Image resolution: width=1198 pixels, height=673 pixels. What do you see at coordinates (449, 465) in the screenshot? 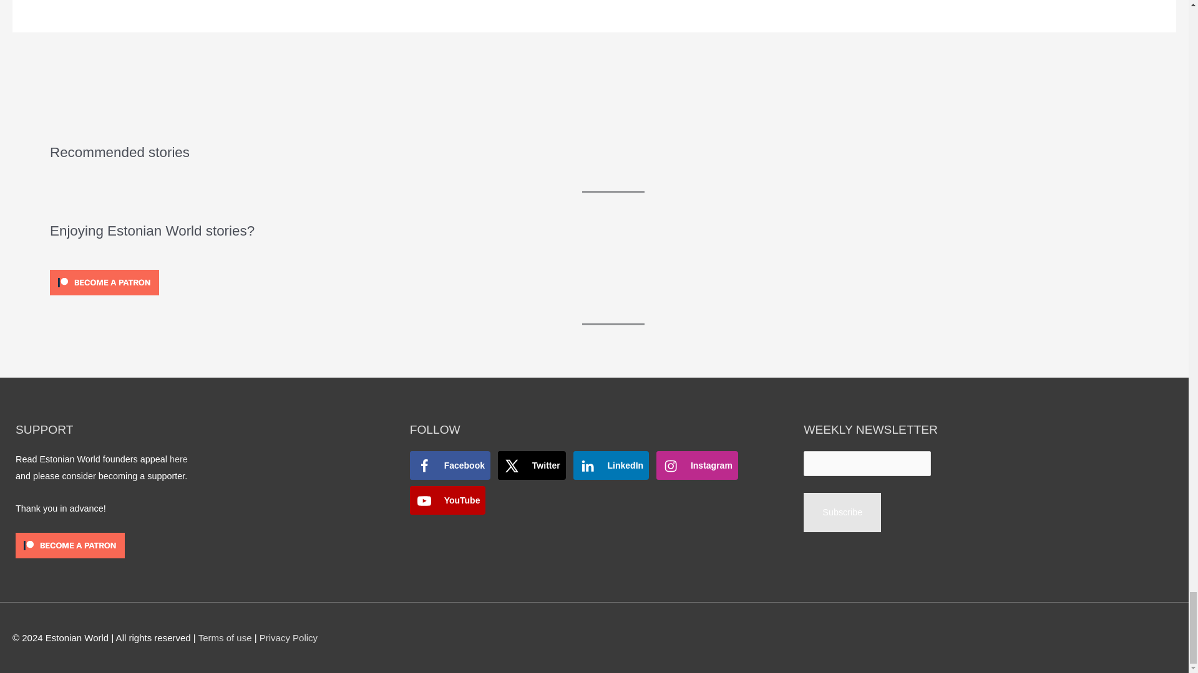
I see `Follow on Facebook` at bounding box center [449, 465].